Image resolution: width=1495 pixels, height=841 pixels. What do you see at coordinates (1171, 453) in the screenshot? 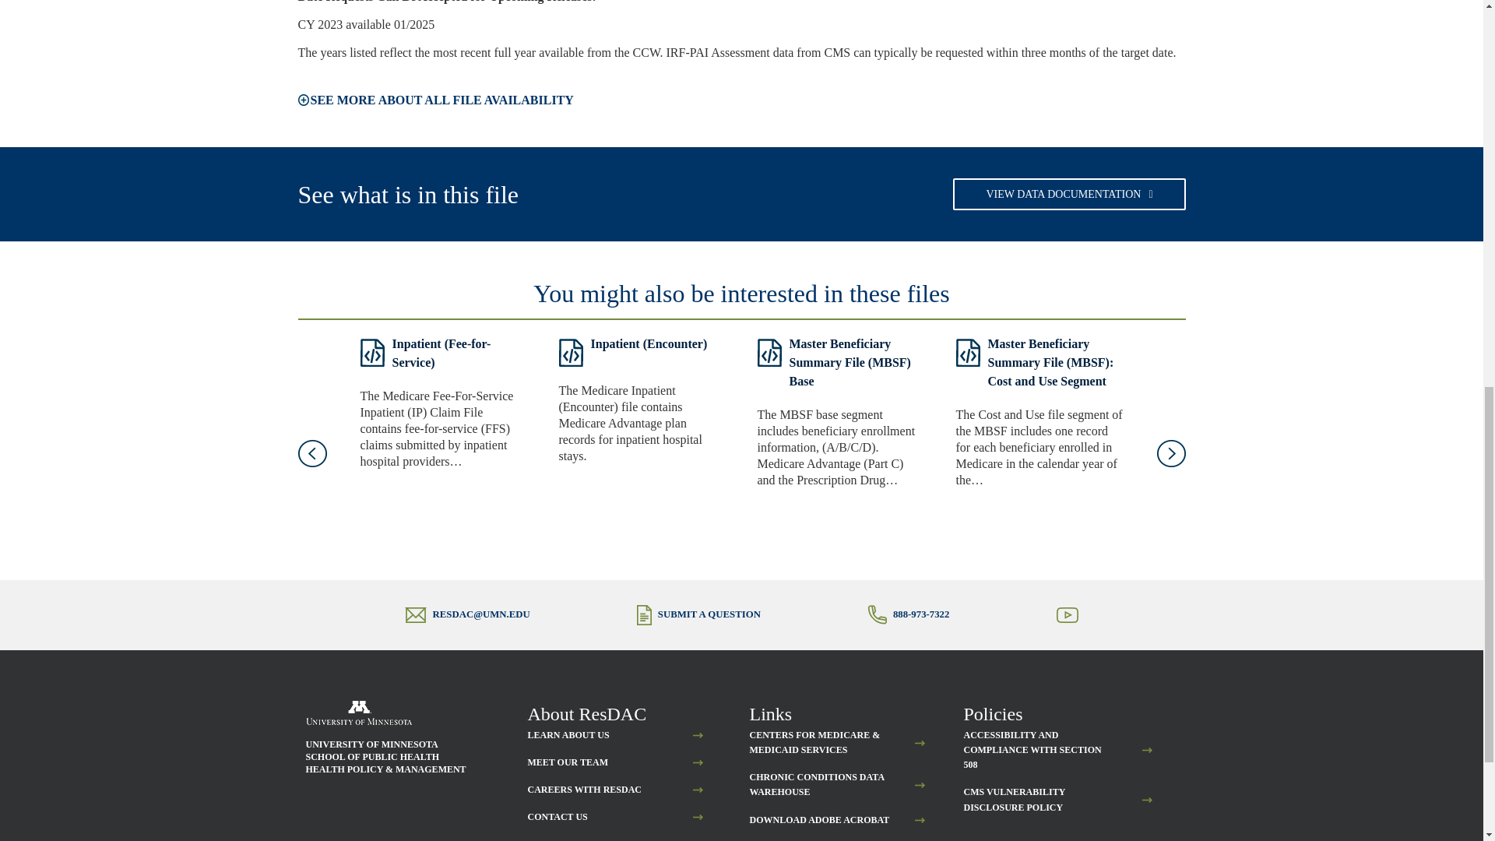
I see `Next` at bounding box center [1171, 453].